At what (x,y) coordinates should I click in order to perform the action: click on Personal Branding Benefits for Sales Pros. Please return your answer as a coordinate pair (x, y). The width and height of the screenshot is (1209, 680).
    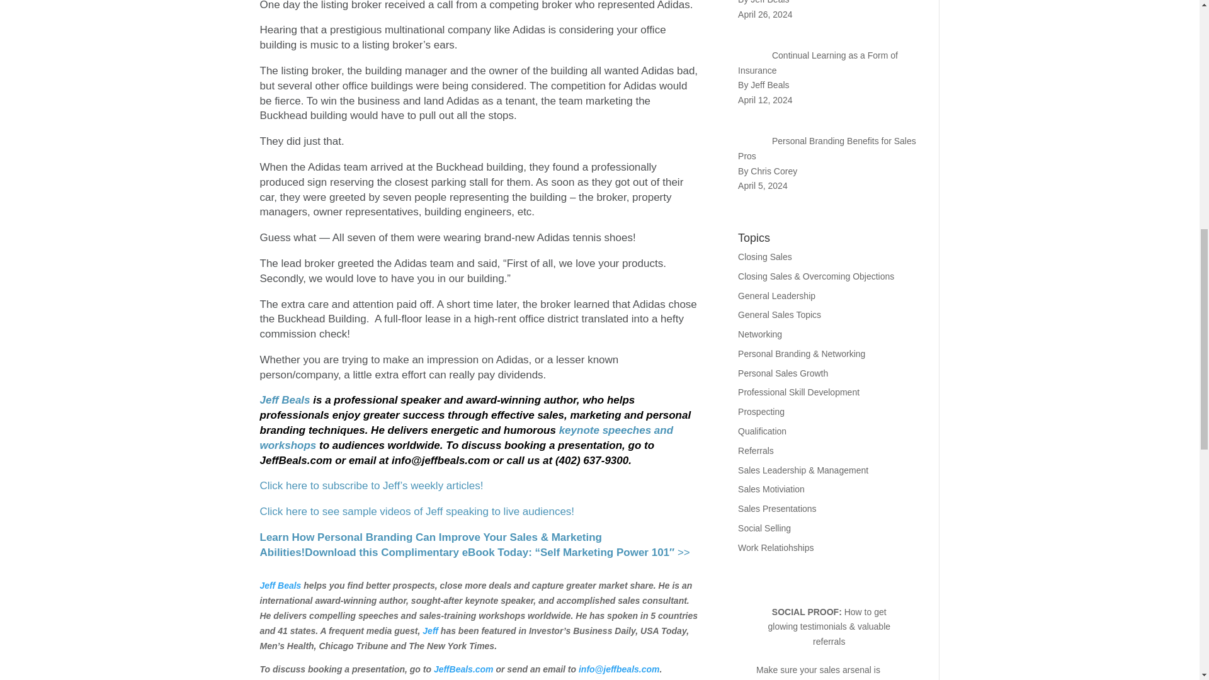
    Looking at the image, I should click on (827, 149).